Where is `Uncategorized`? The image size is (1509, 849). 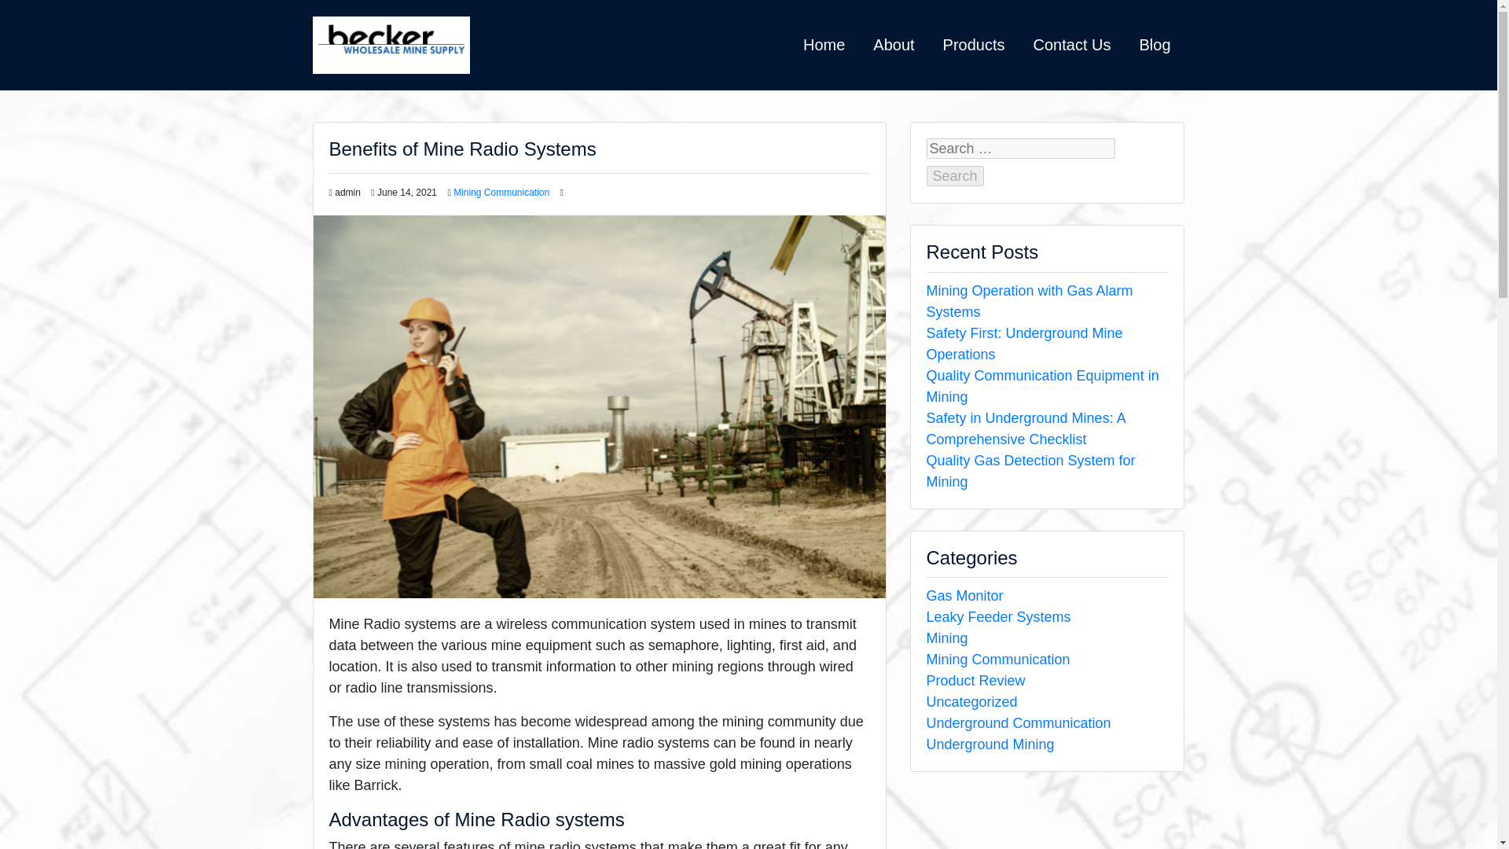
Uncategorized is located at coordinates (971, 701).